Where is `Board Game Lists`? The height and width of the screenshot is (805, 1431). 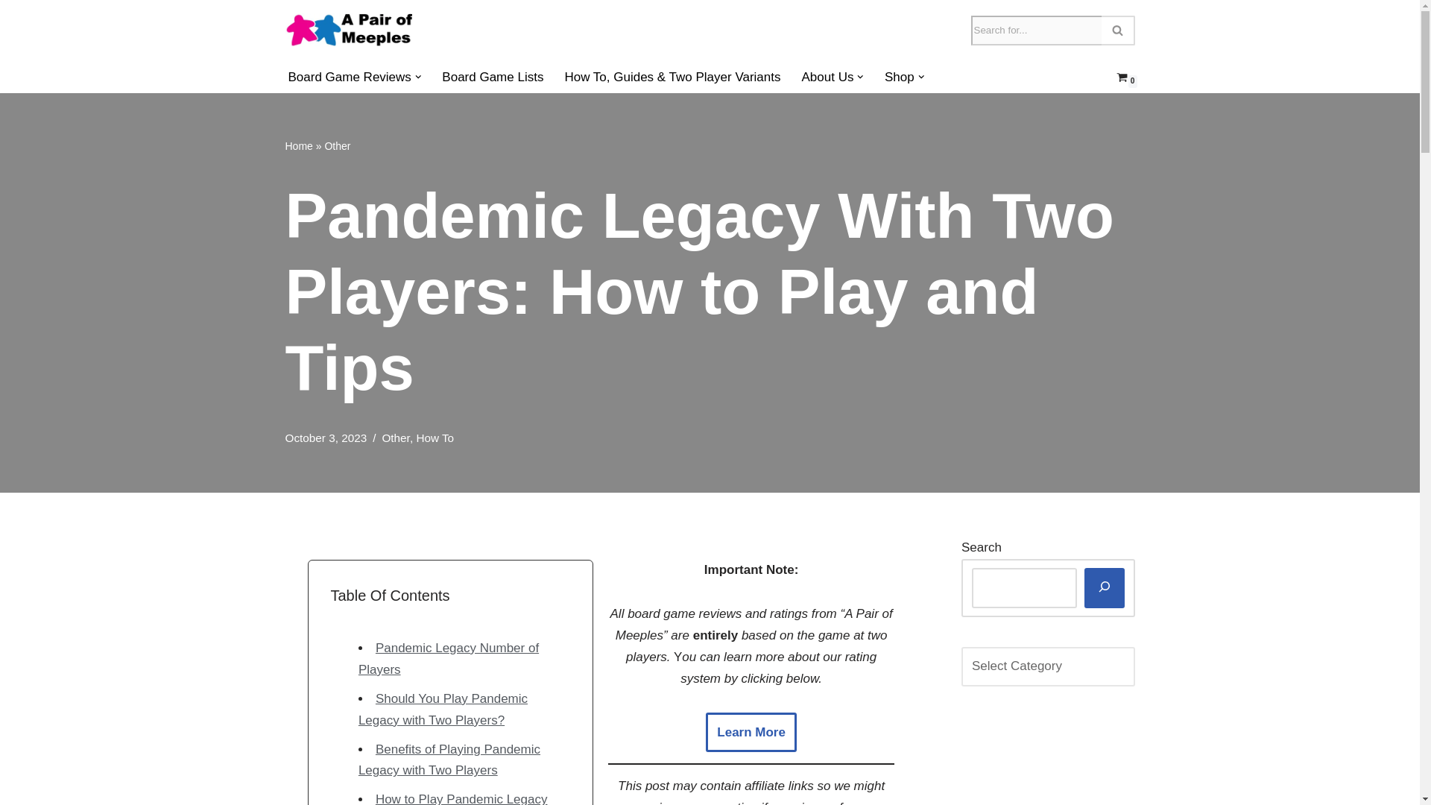
Board Game Lists is located at coordinates (493, 76).